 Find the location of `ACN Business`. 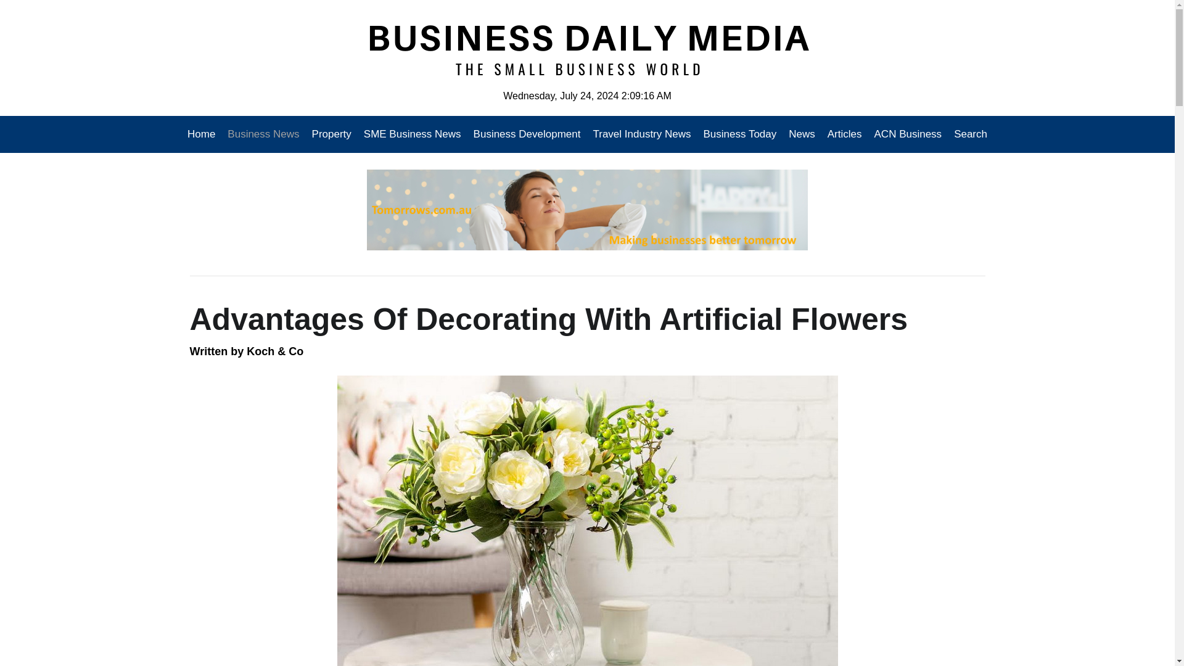

ACN Business is located at coordinates (908, 134).